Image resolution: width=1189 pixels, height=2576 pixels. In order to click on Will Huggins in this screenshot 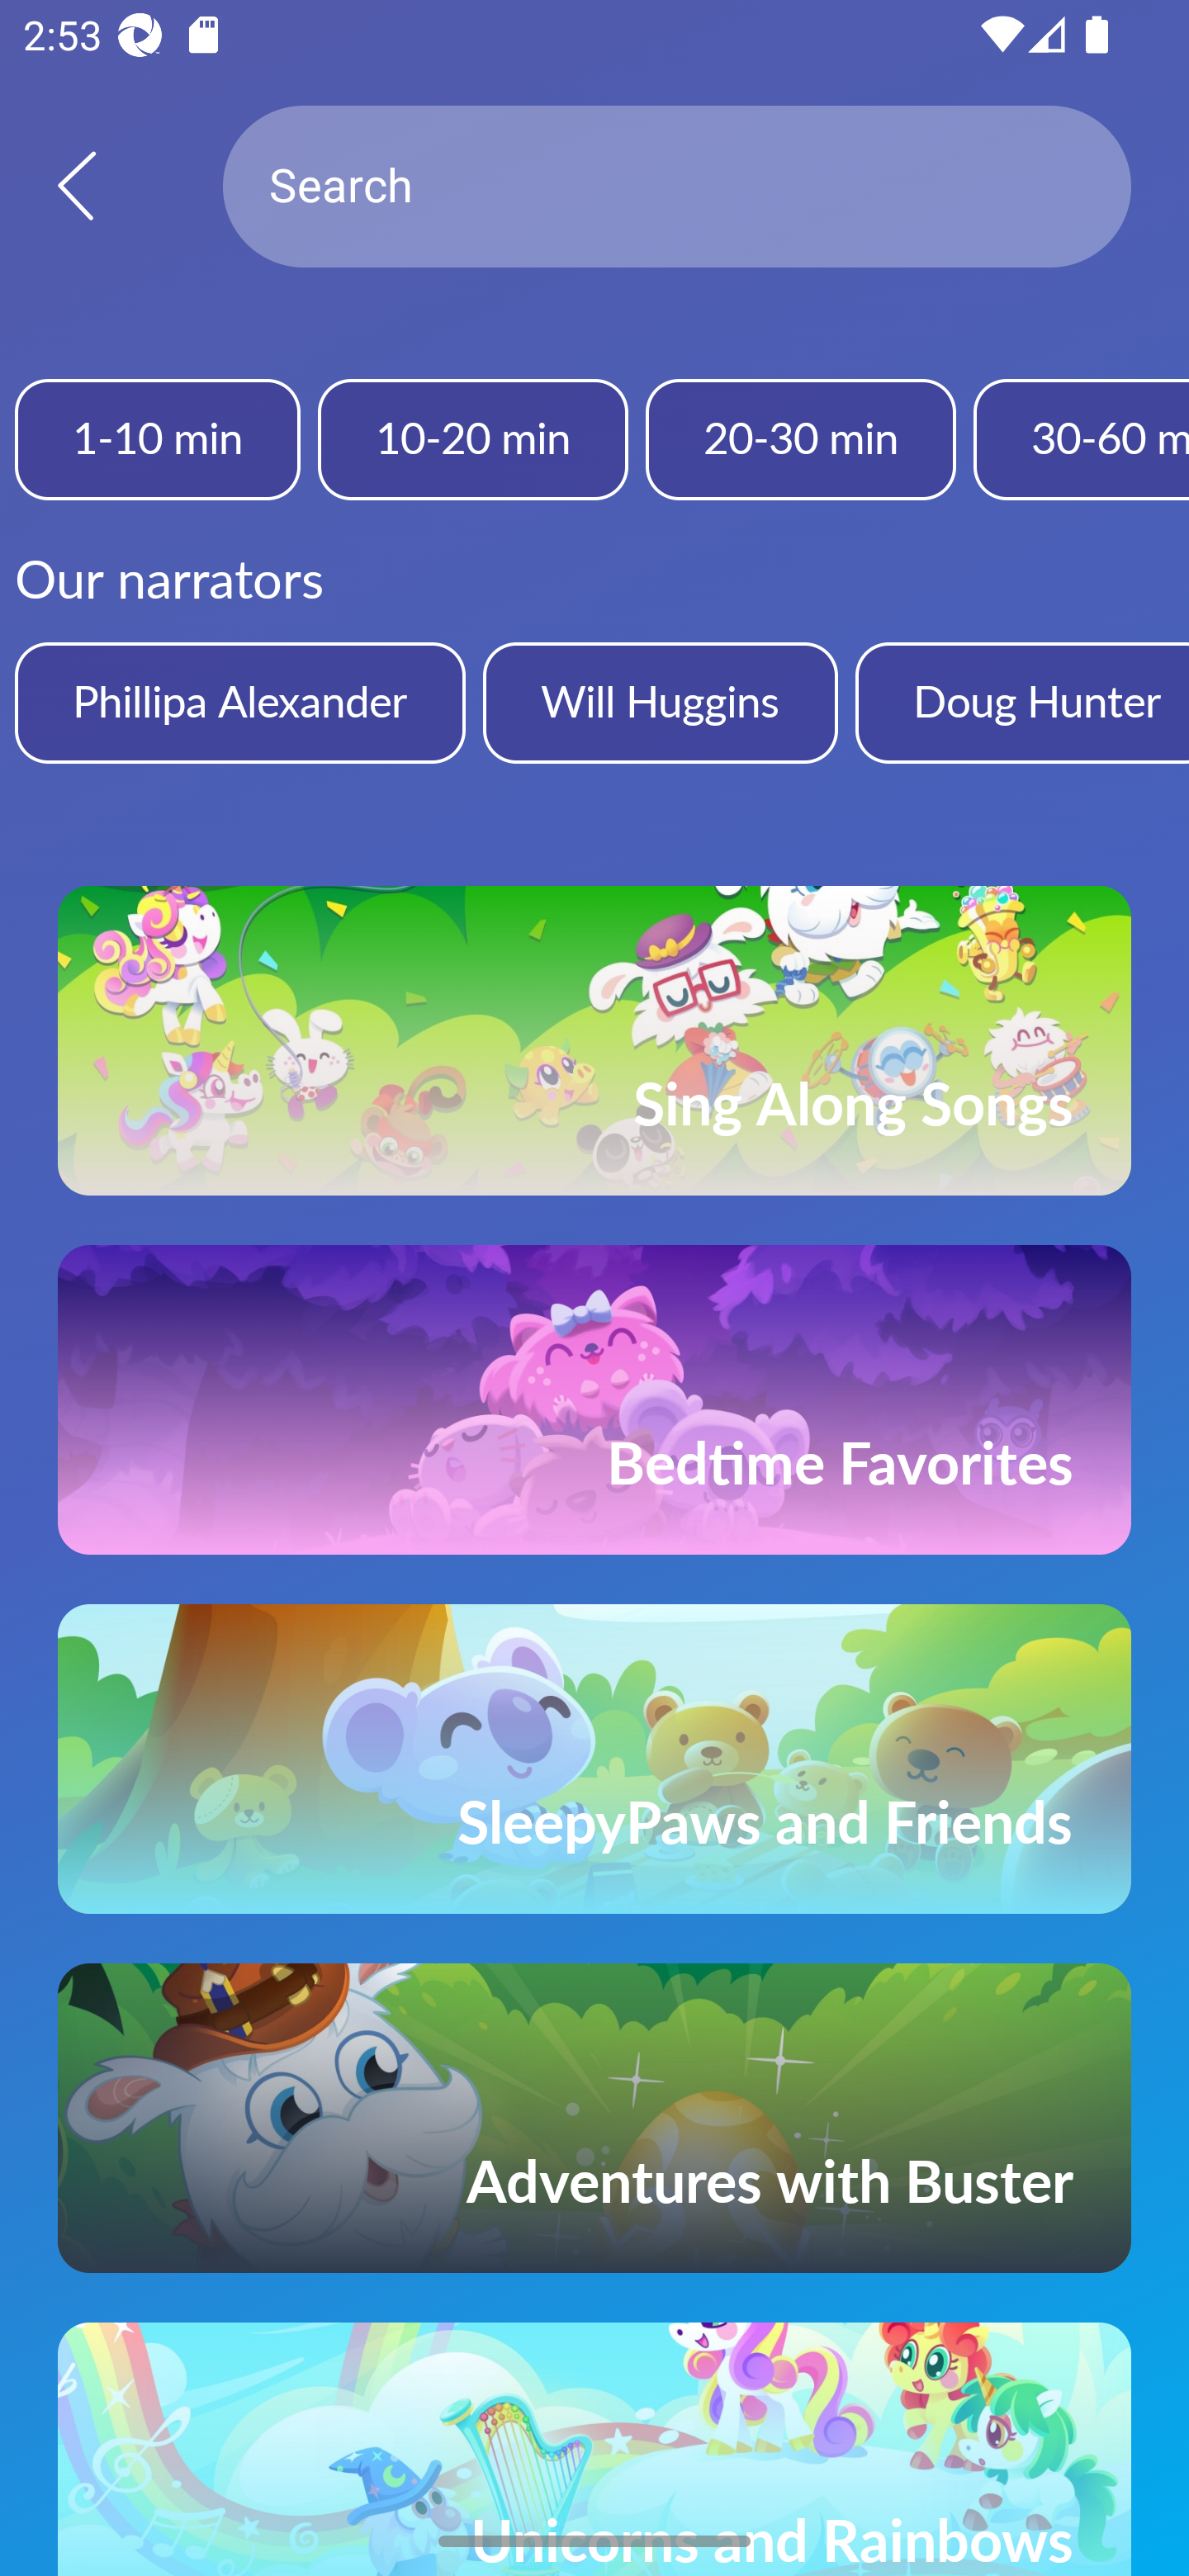, I will do `click(661, 702)`.